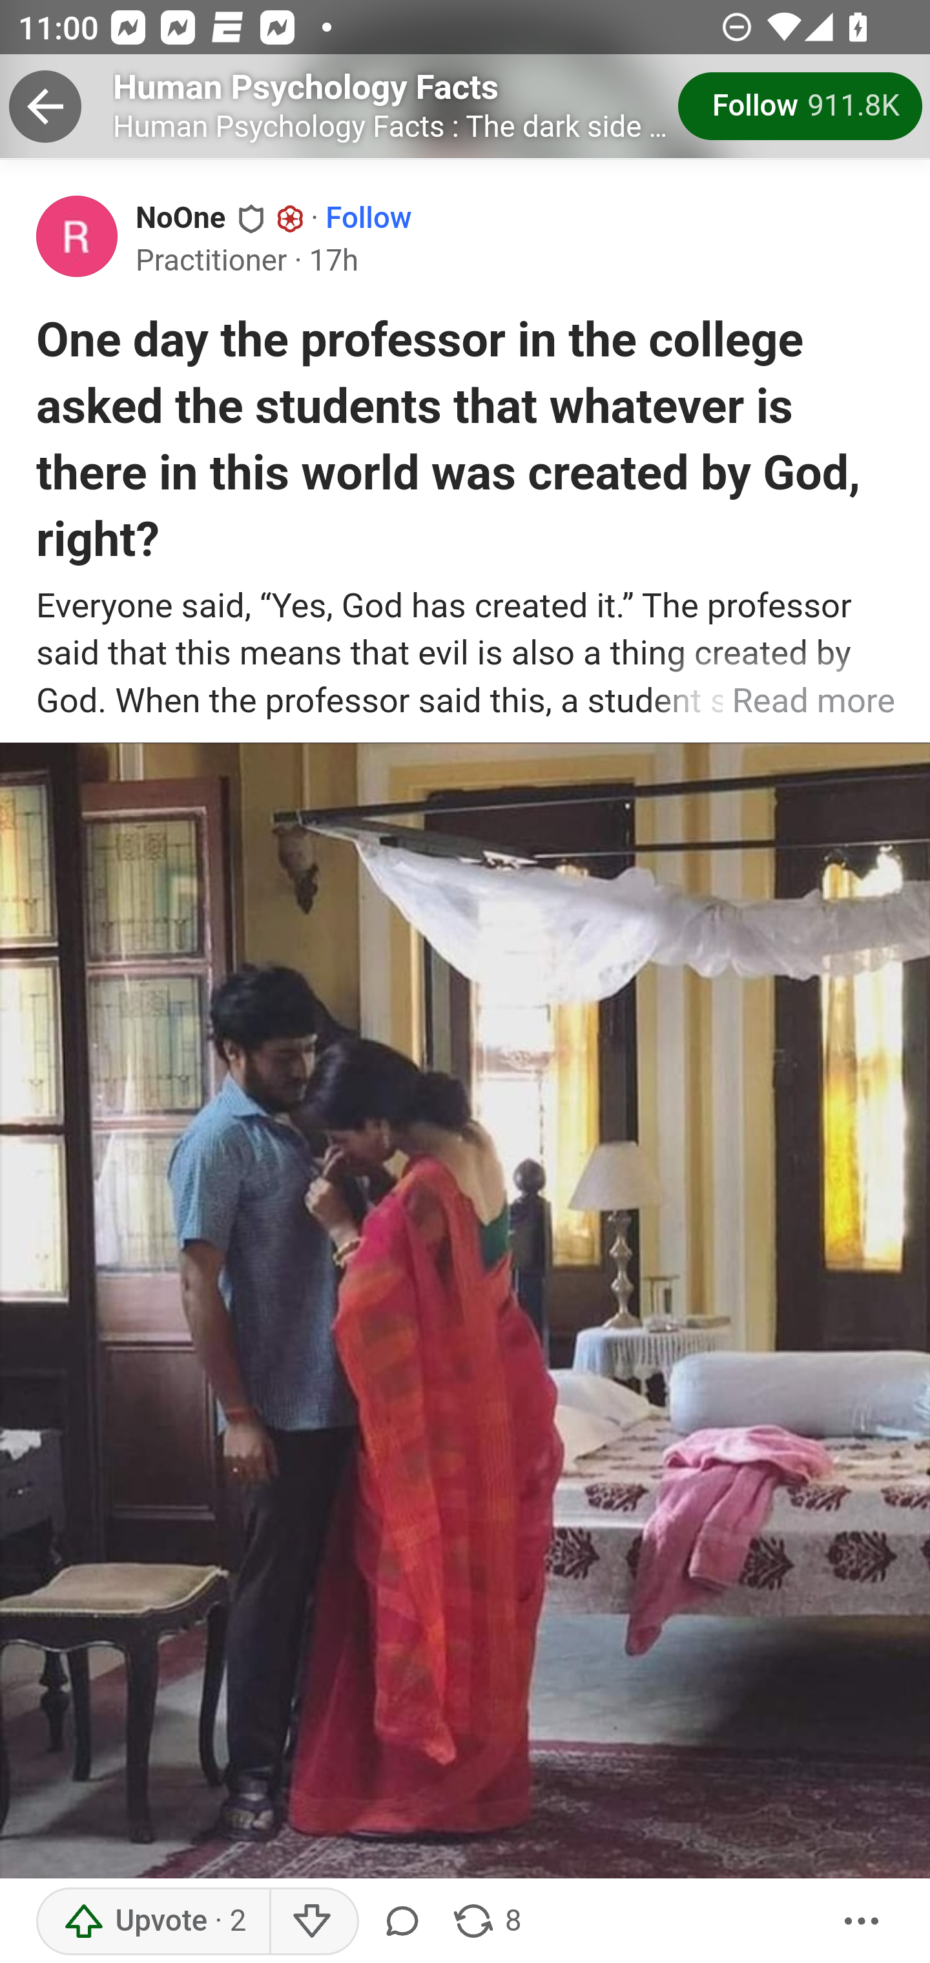 This screenshot has width=930, height=1963. What do you see at coordinates (154, 1922) in the screenshot?
I see `Upvote` at bounding box center [154, 1922].